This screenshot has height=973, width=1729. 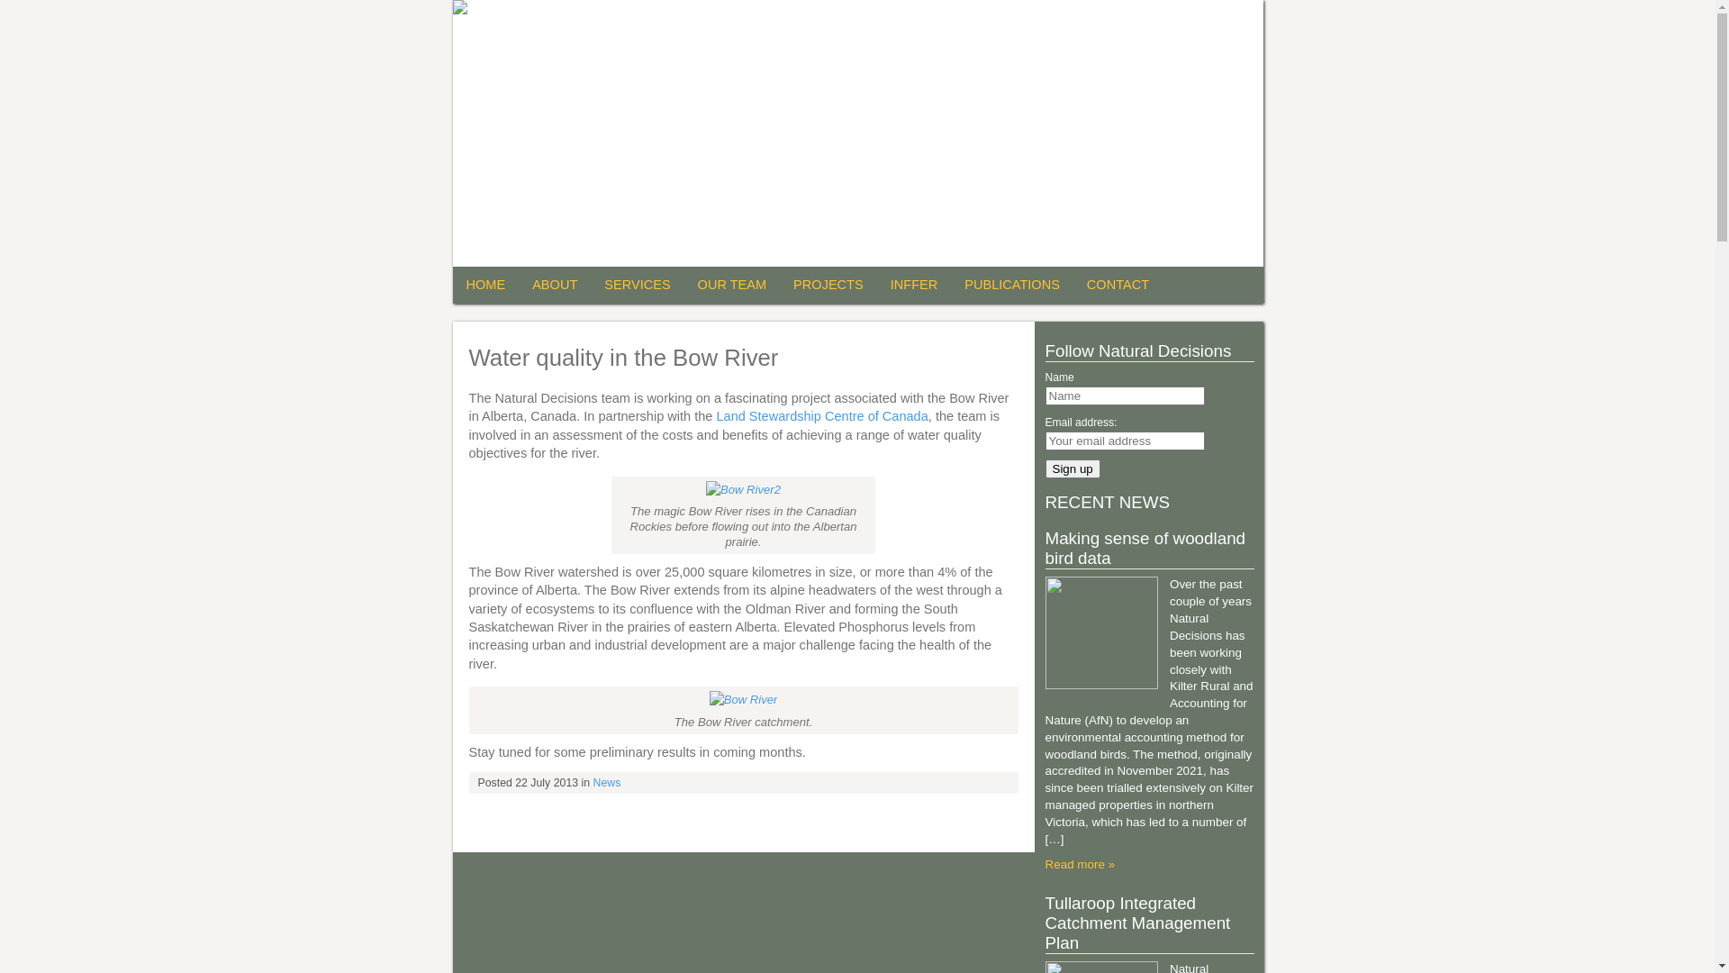 What do you see at coordinates (1012, 285) in the screenshot?
I see `PUBLICATIONS` at bounding box center [1012, 285].